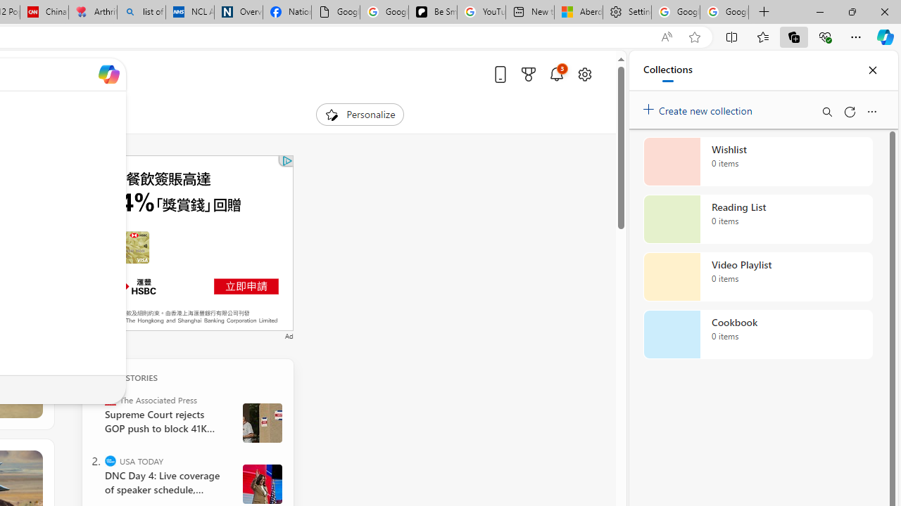  Describe the element at coordinates (757, 219) in the screenshot. I see `Reading List collection, 0 items` at that location.